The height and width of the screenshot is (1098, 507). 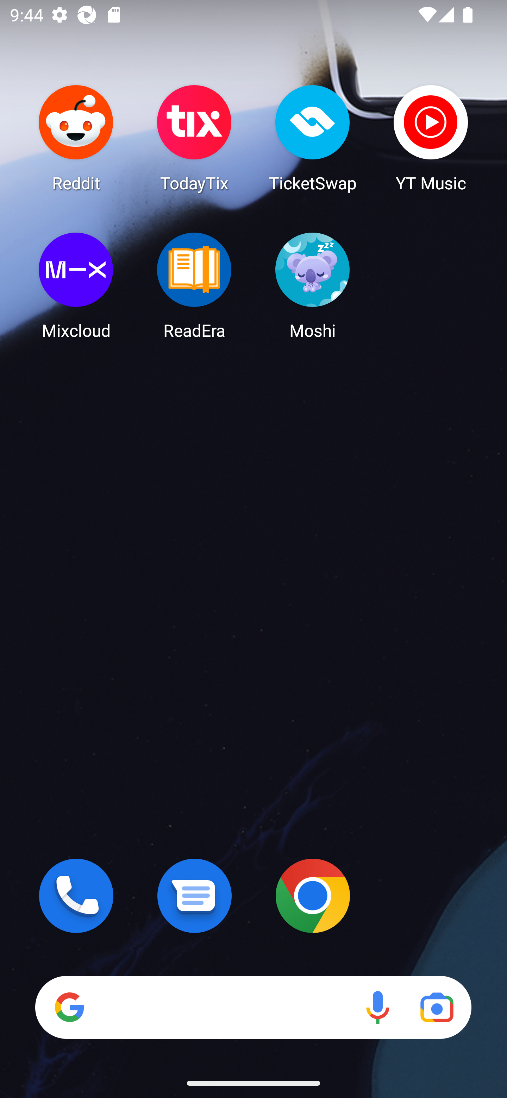 What do you see at coordinates (76, 285) in the screenshot?
I see `Mixcloud` at bounding box center [76, 285].